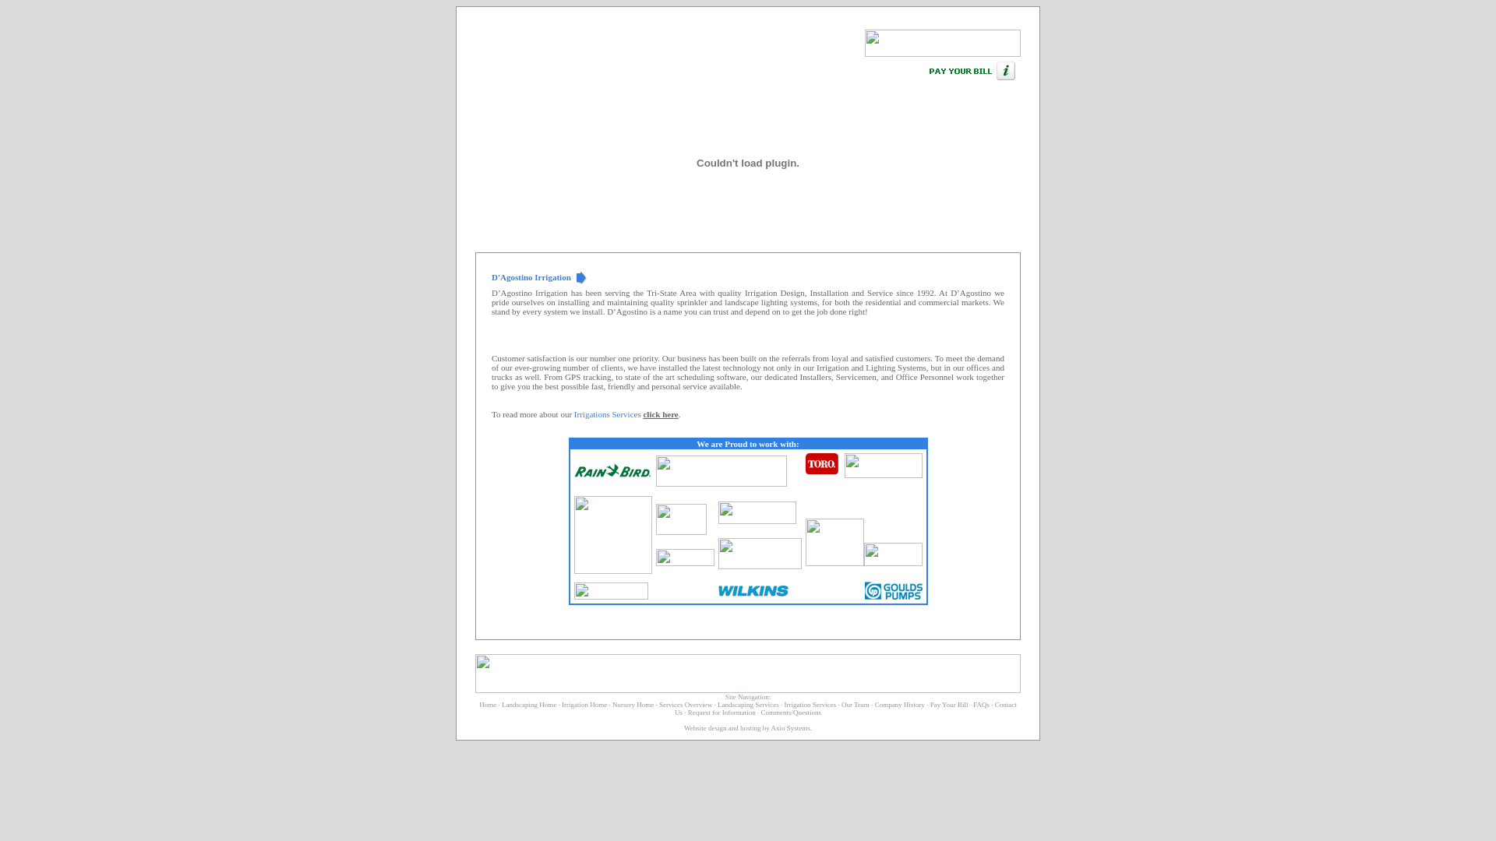 The height and width of the screenshot is (841, 1496). Describe the element at coordinates (856, 705) in the screenshot. I see `Our Team` at that location.